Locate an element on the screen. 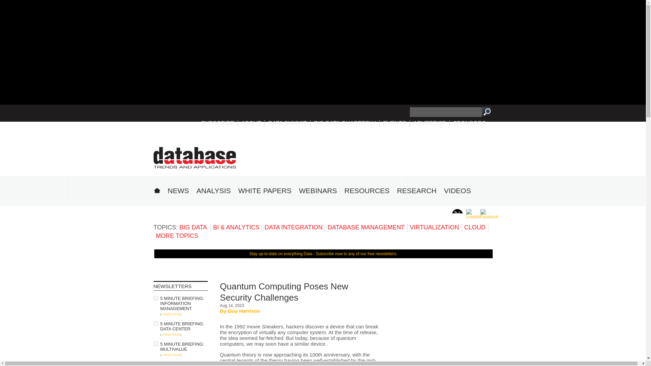 The image size is (651, 366). DBTA on Facebook is located at coordinates (489, 217).